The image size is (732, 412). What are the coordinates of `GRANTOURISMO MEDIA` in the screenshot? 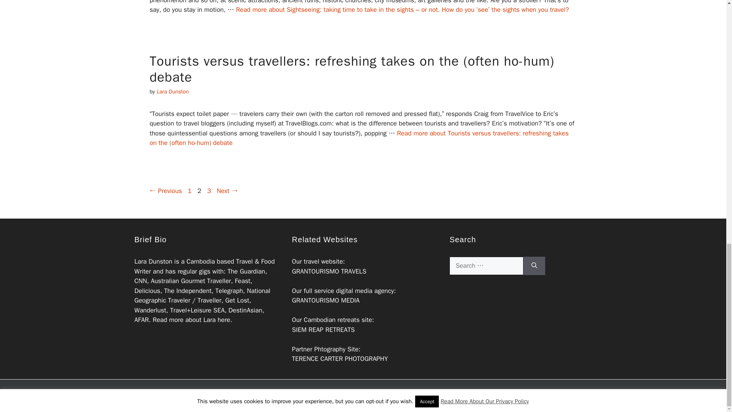 It's located at (209, 191).